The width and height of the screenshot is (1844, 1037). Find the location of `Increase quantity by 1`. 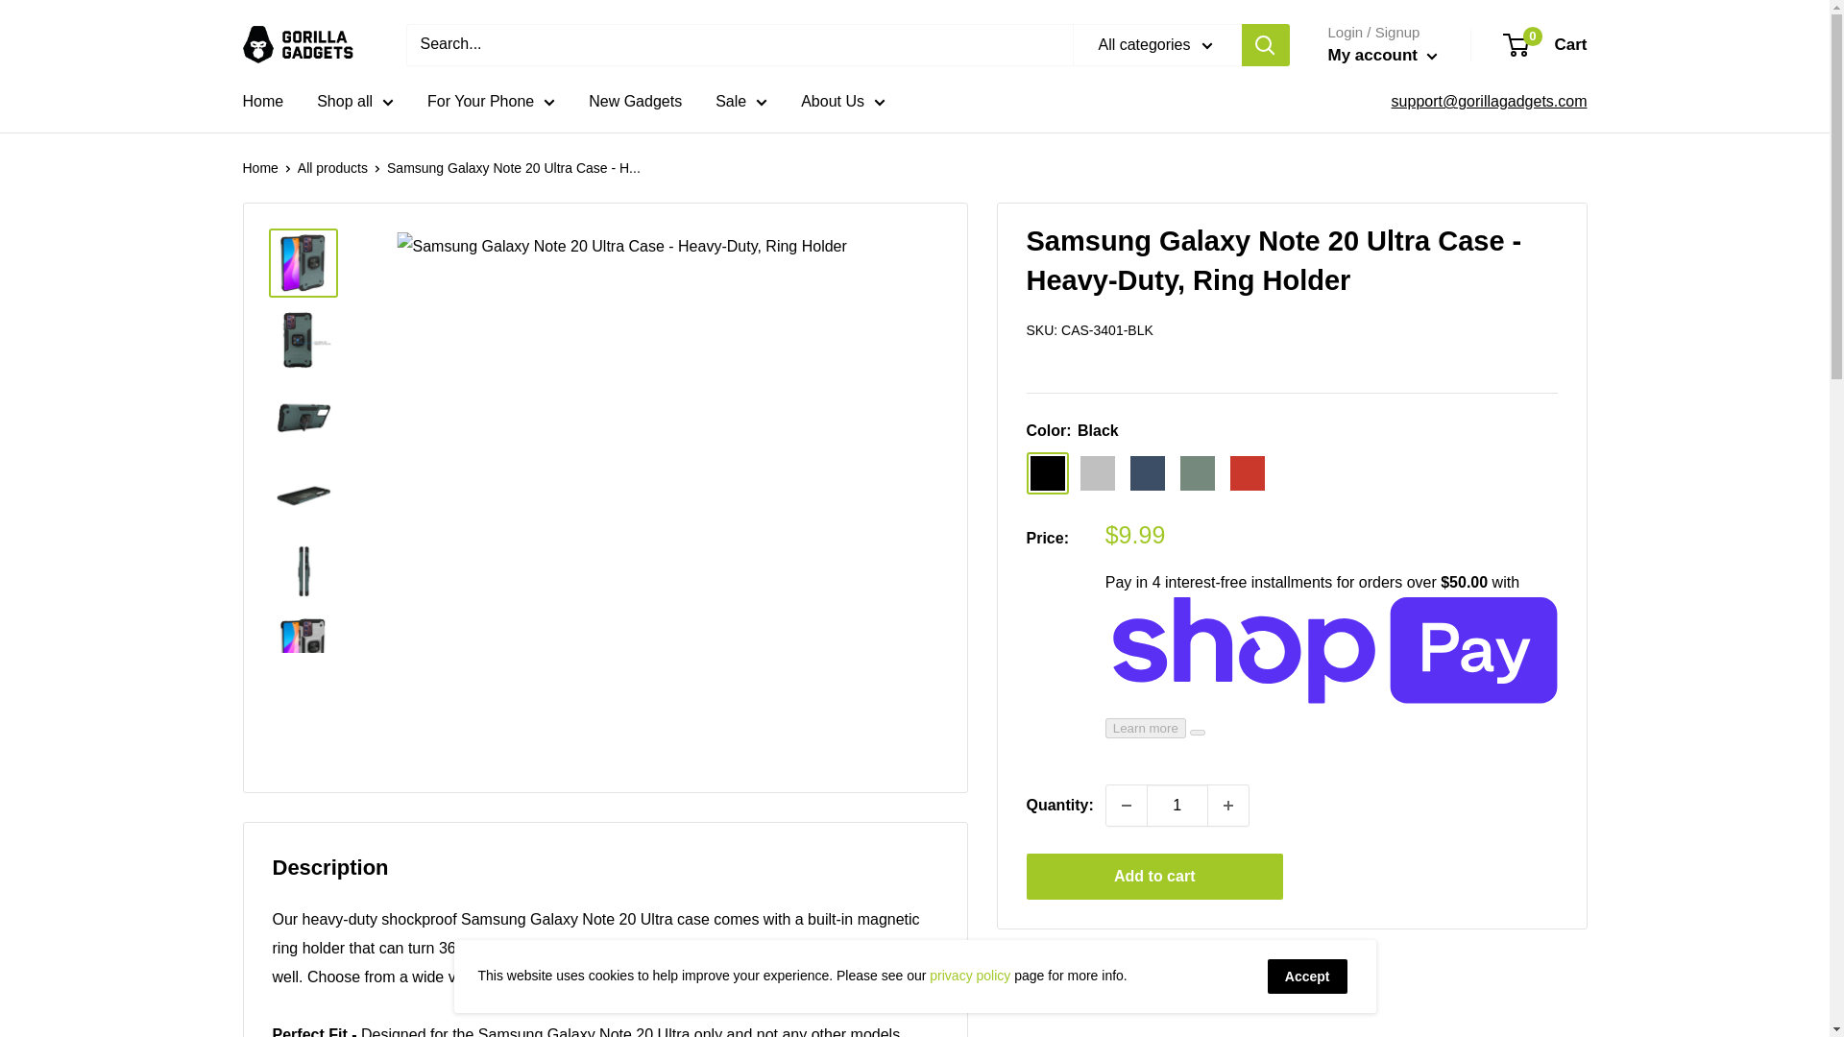

Increase quantity by 1 is located at coordinates (1227, 805).